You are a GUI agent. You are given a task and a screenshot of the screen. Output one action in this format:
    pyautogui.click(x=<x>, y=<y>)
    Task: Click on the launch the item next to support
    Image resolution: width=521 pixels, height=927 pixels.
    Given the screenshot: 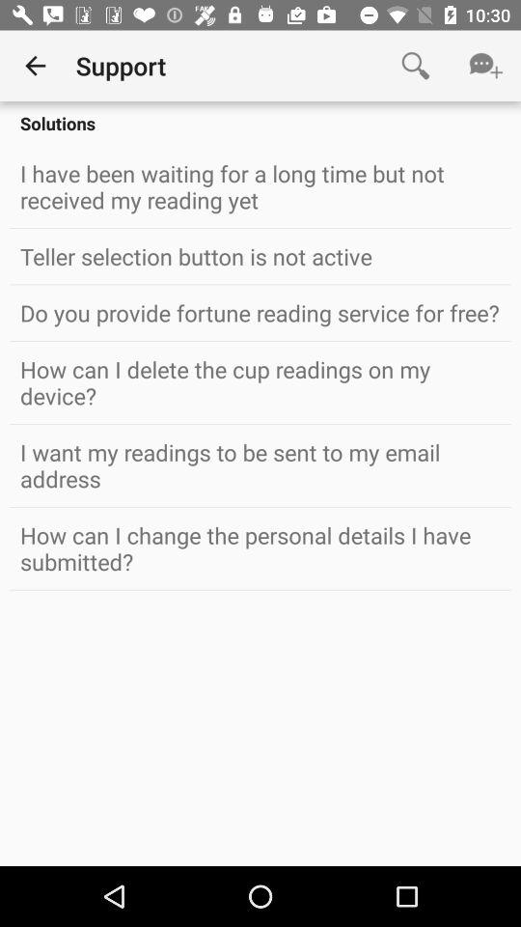 What is the action you would take?
    pyautogui.click(x=35, y=66)
    